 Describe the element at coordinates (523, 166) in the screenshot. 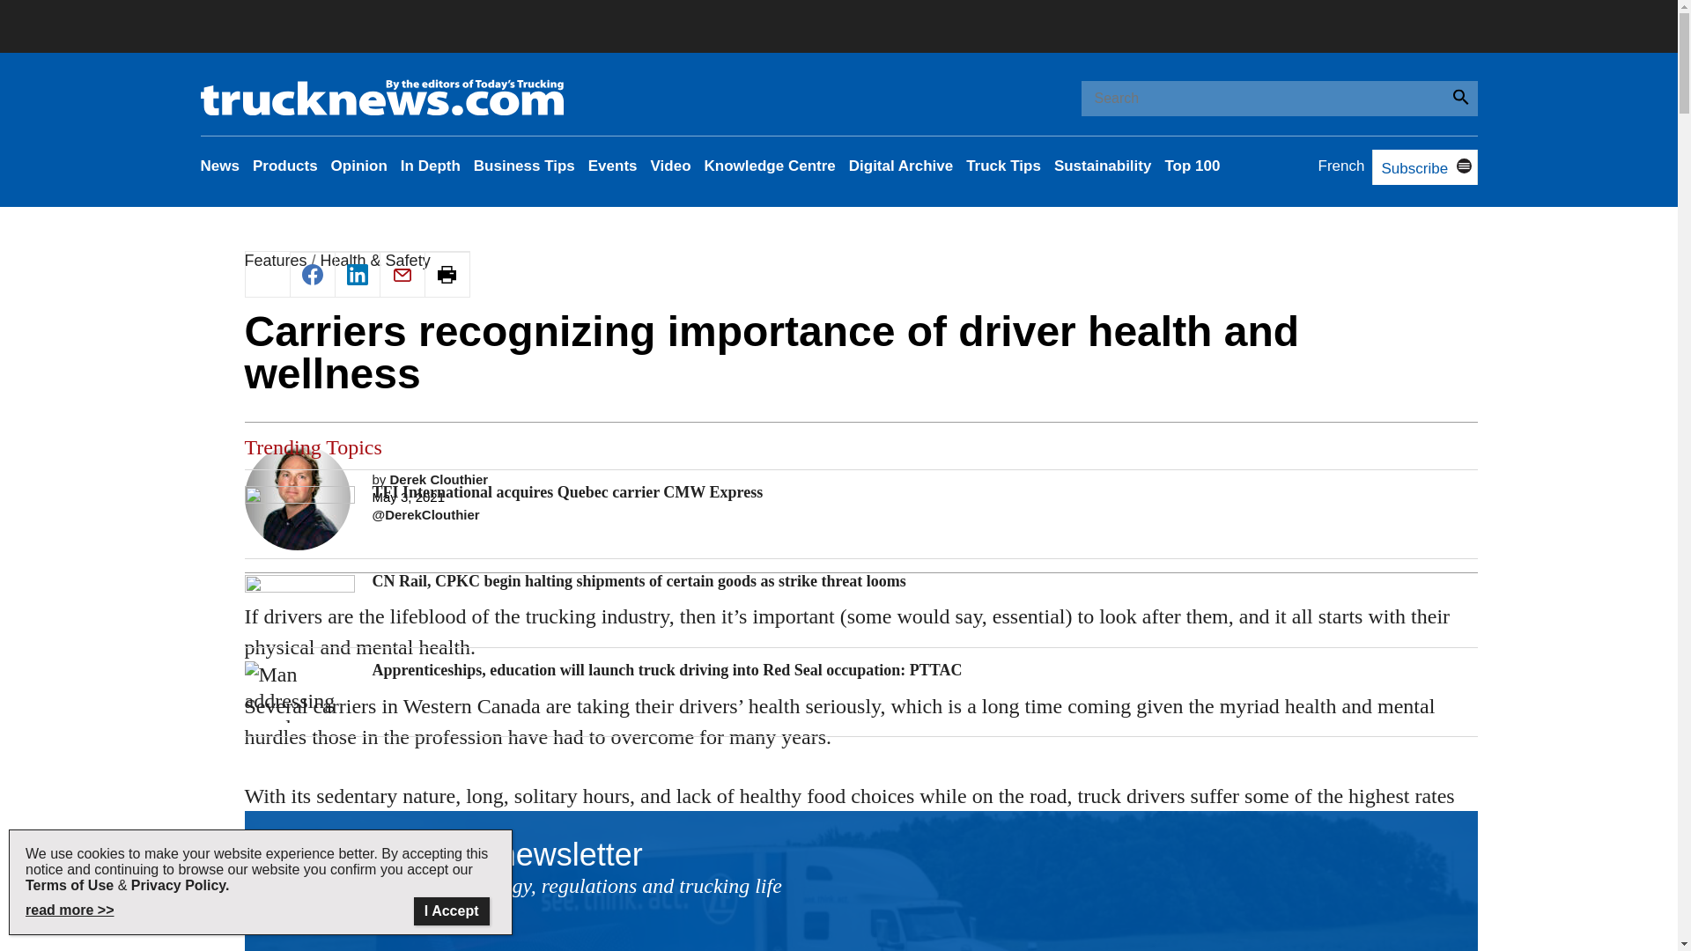

I see `Business Tips` at that location.